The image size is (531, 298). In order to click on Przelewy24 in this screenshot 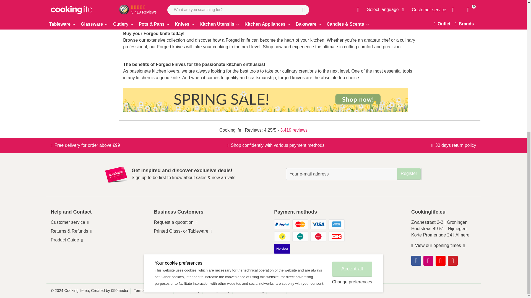, I will do `click(318, 236)`.